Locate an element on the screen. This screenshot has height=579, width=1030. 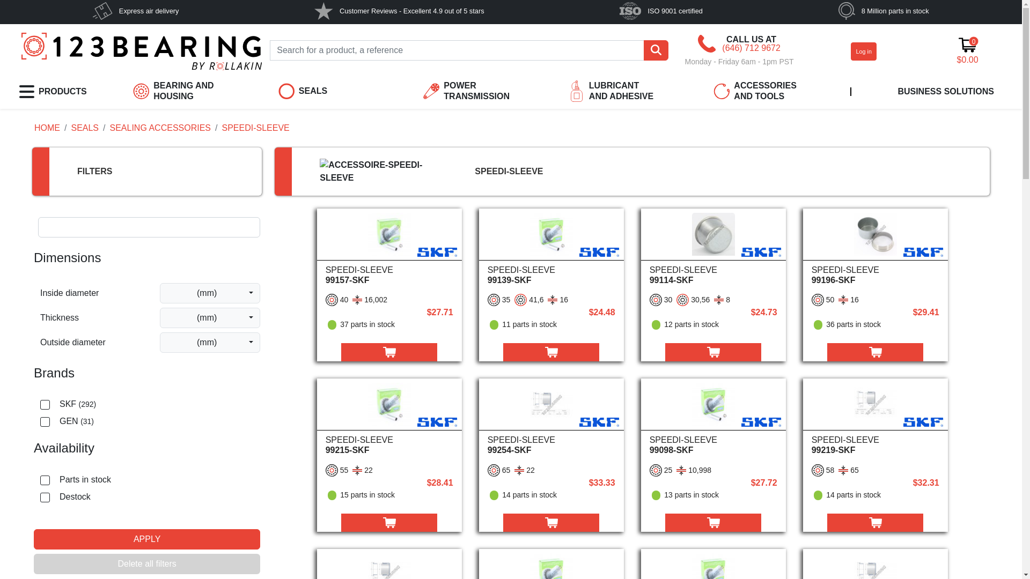
Log in is located at coordinates (864, 51).